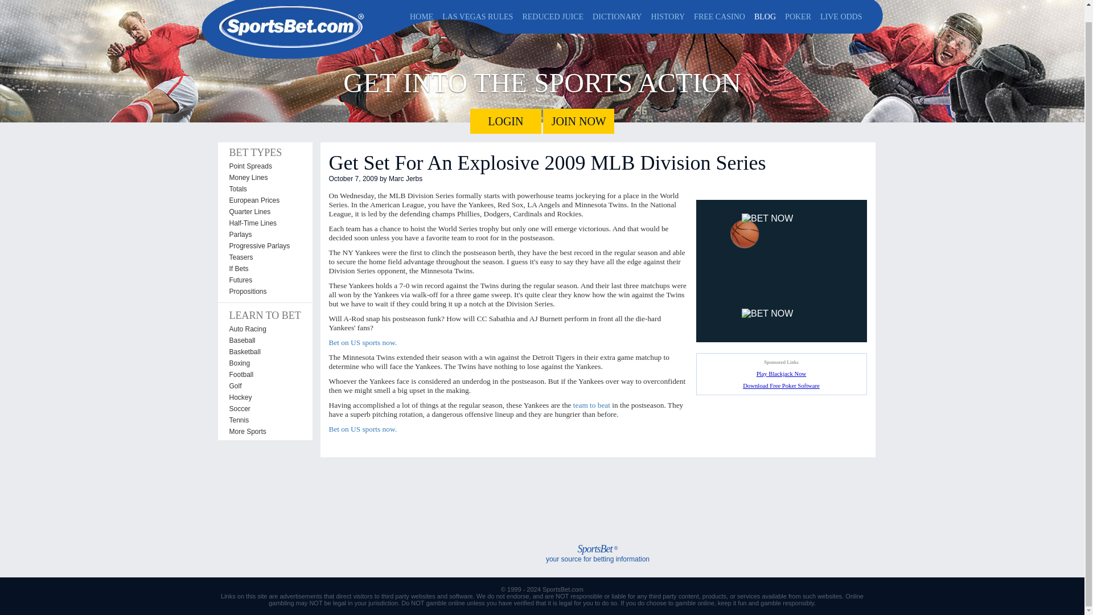  I want to click on Soccer, so click(264, 409).